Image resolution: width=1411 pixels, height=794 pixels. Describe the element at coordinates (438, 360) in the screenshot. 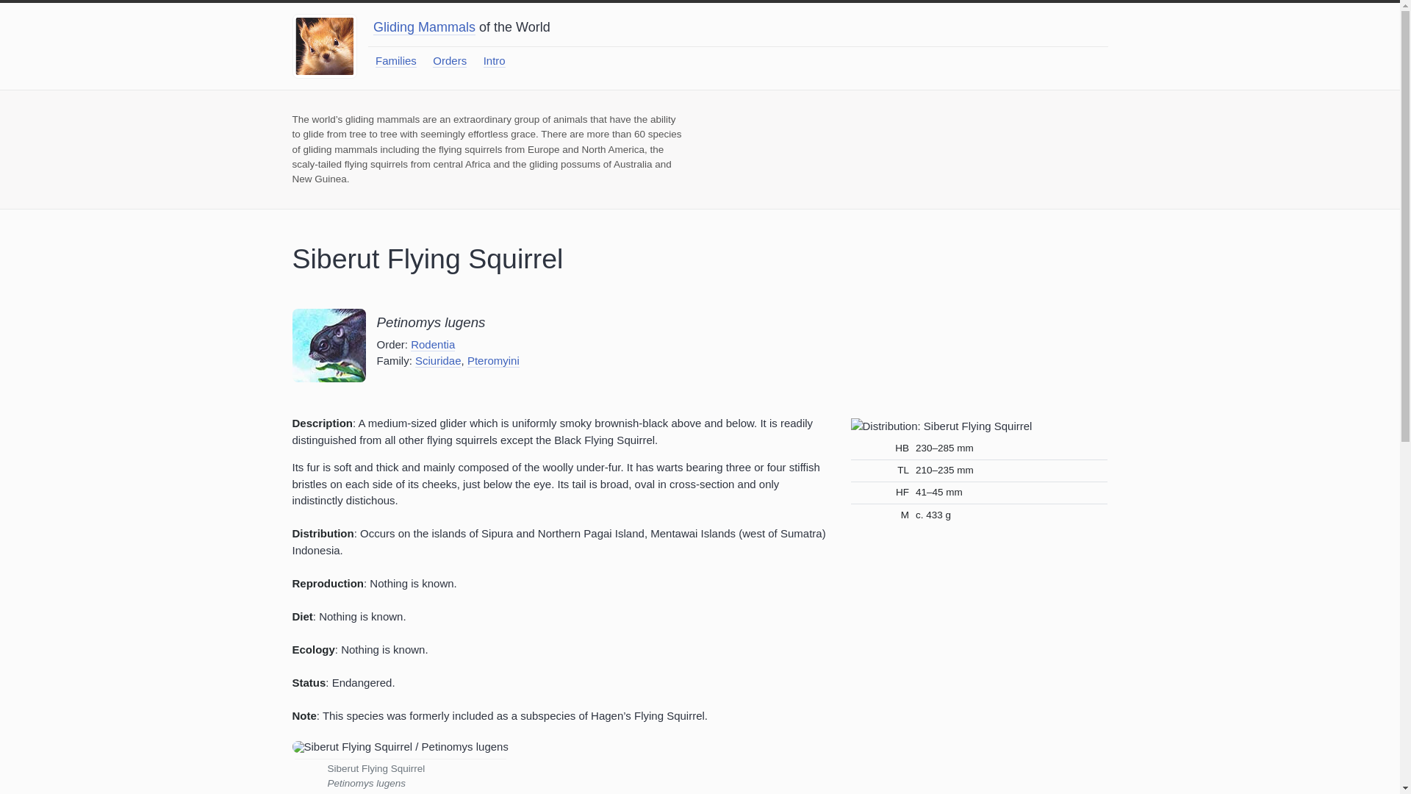

I see `Sciuridae` at that location.